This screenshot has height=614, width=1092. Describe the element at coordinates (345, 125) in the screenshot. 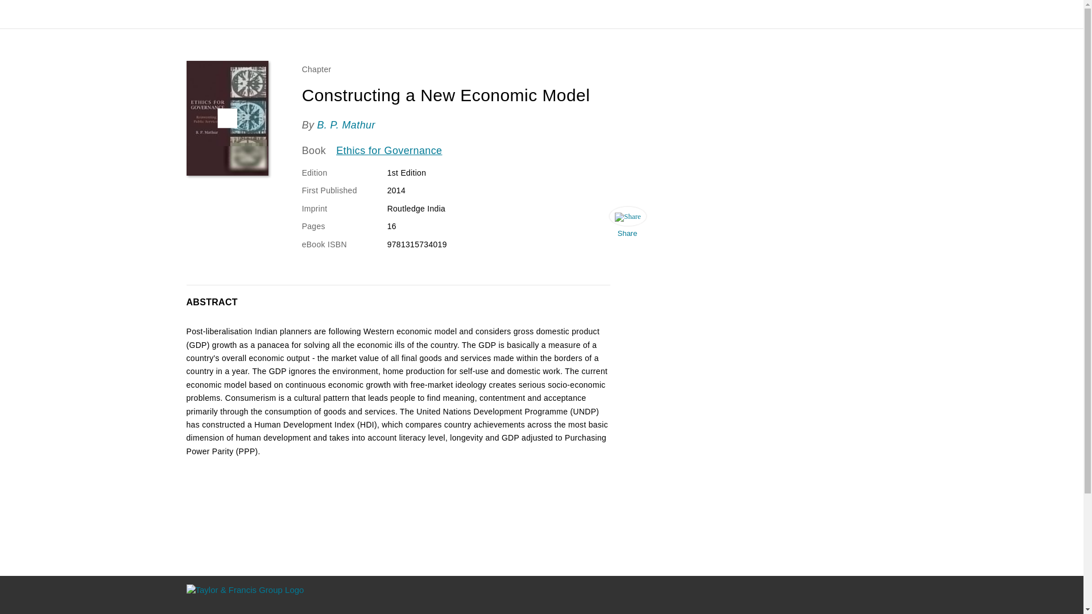

I see `B. P. Mathur` at that location.